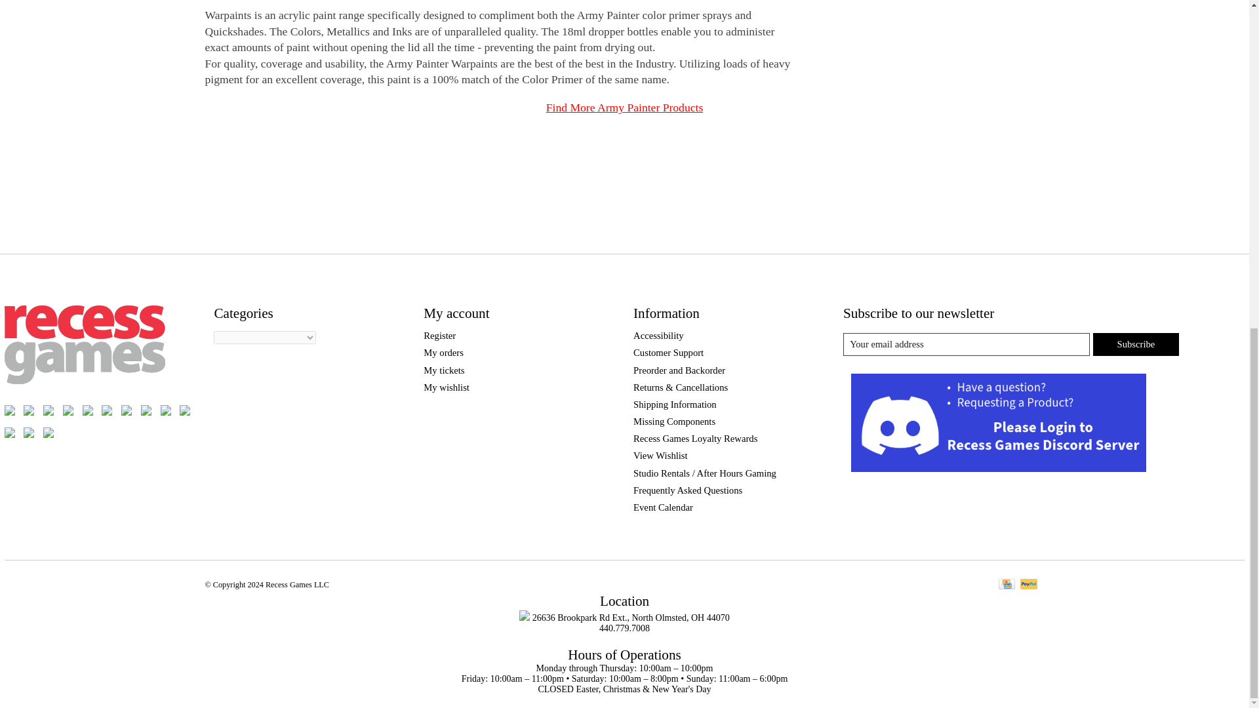  I want to click on My orders, so click(443, 353).